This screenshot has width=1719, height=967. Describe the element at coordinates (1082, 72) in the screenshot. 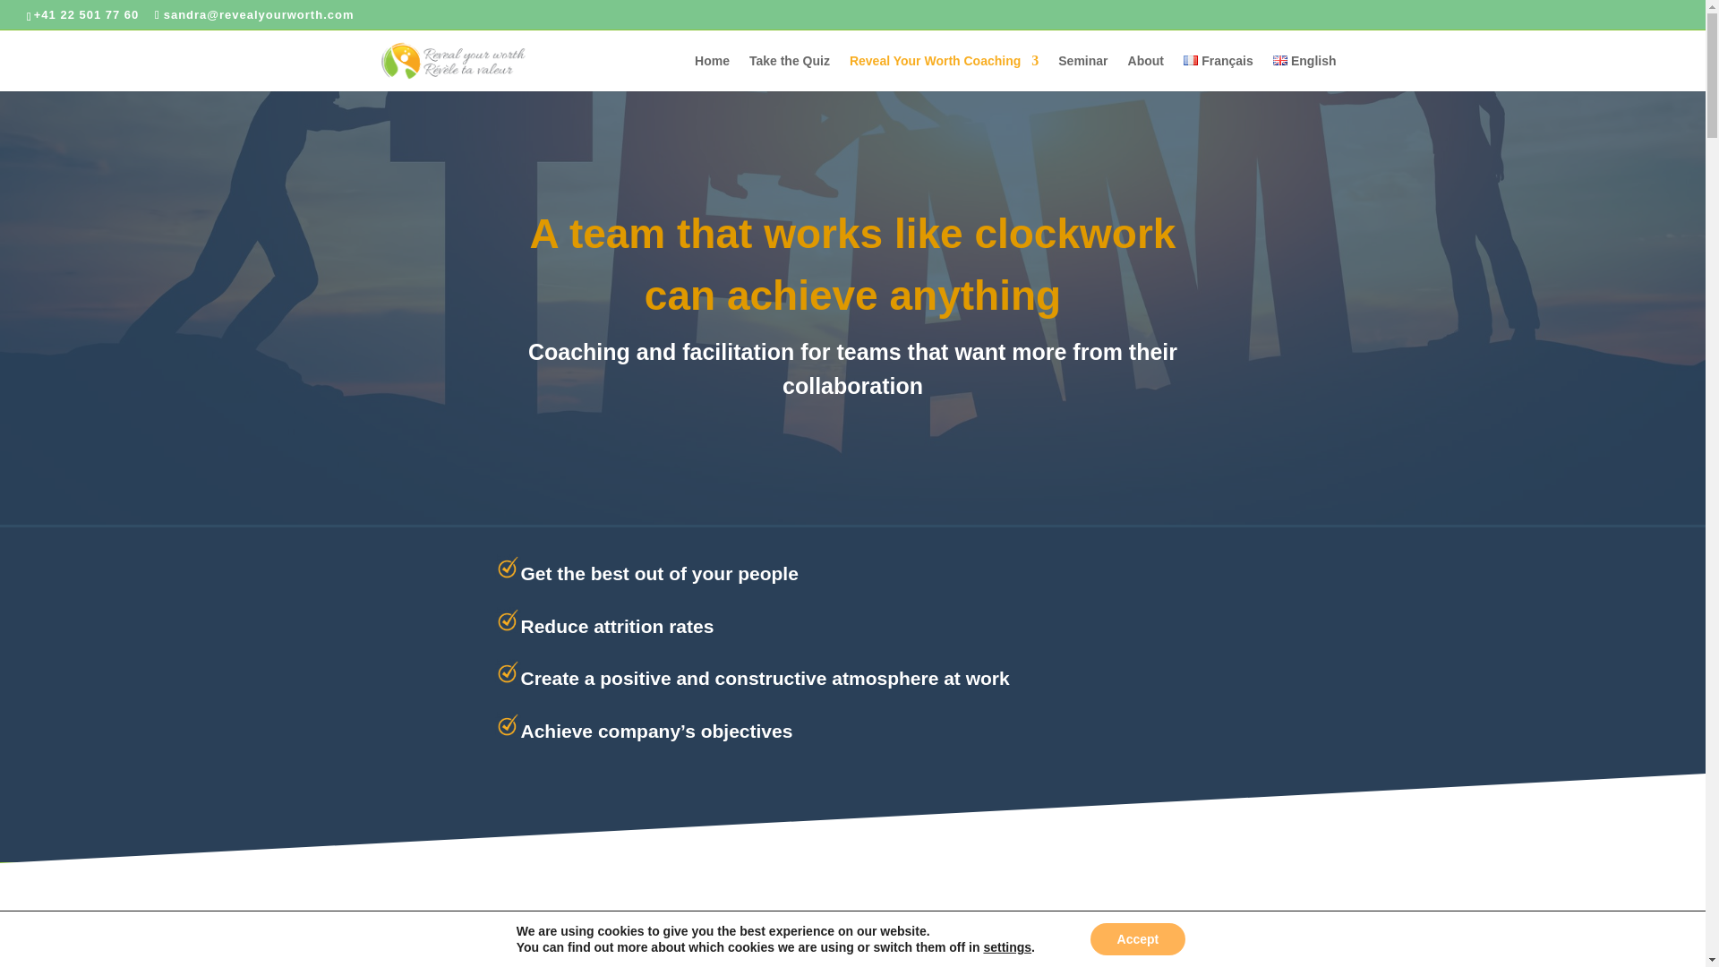

I see `Seminar` at that location.